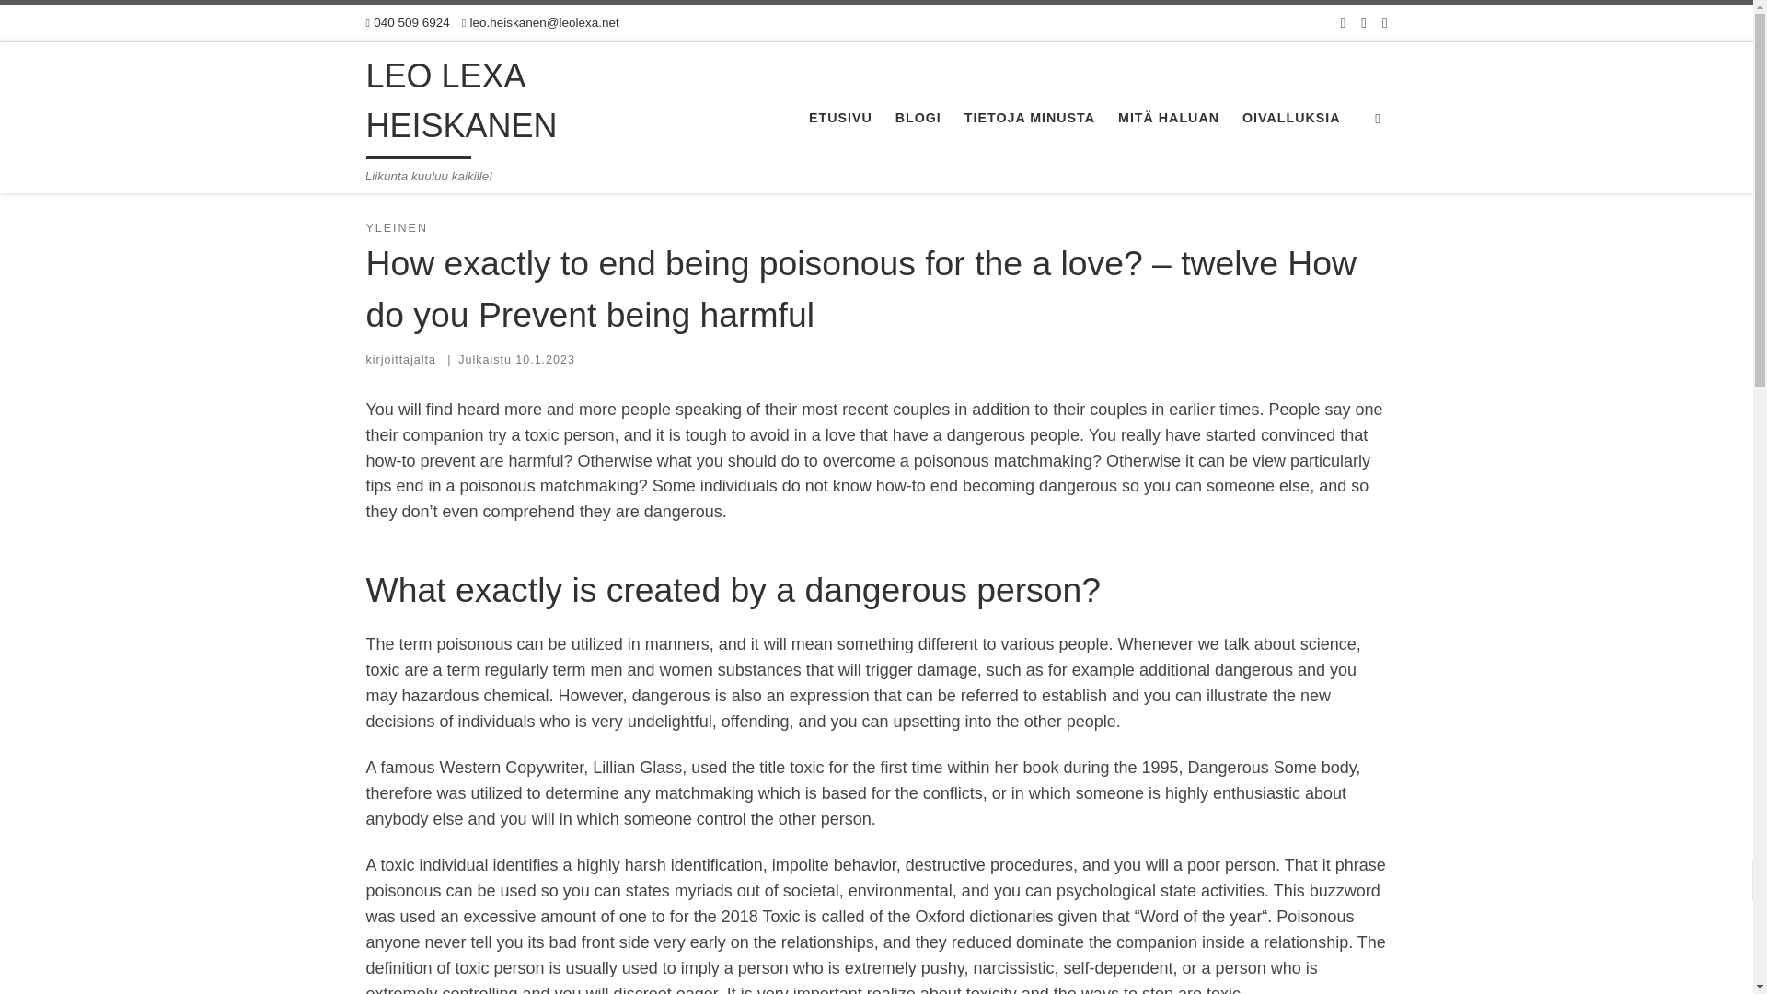 Image resolution: width=1767 pixels, height=994 pixels. What do you see at coordinates (445, 182) in the screenshot?
I see `Yleinen` at bounding box center [445, 182].